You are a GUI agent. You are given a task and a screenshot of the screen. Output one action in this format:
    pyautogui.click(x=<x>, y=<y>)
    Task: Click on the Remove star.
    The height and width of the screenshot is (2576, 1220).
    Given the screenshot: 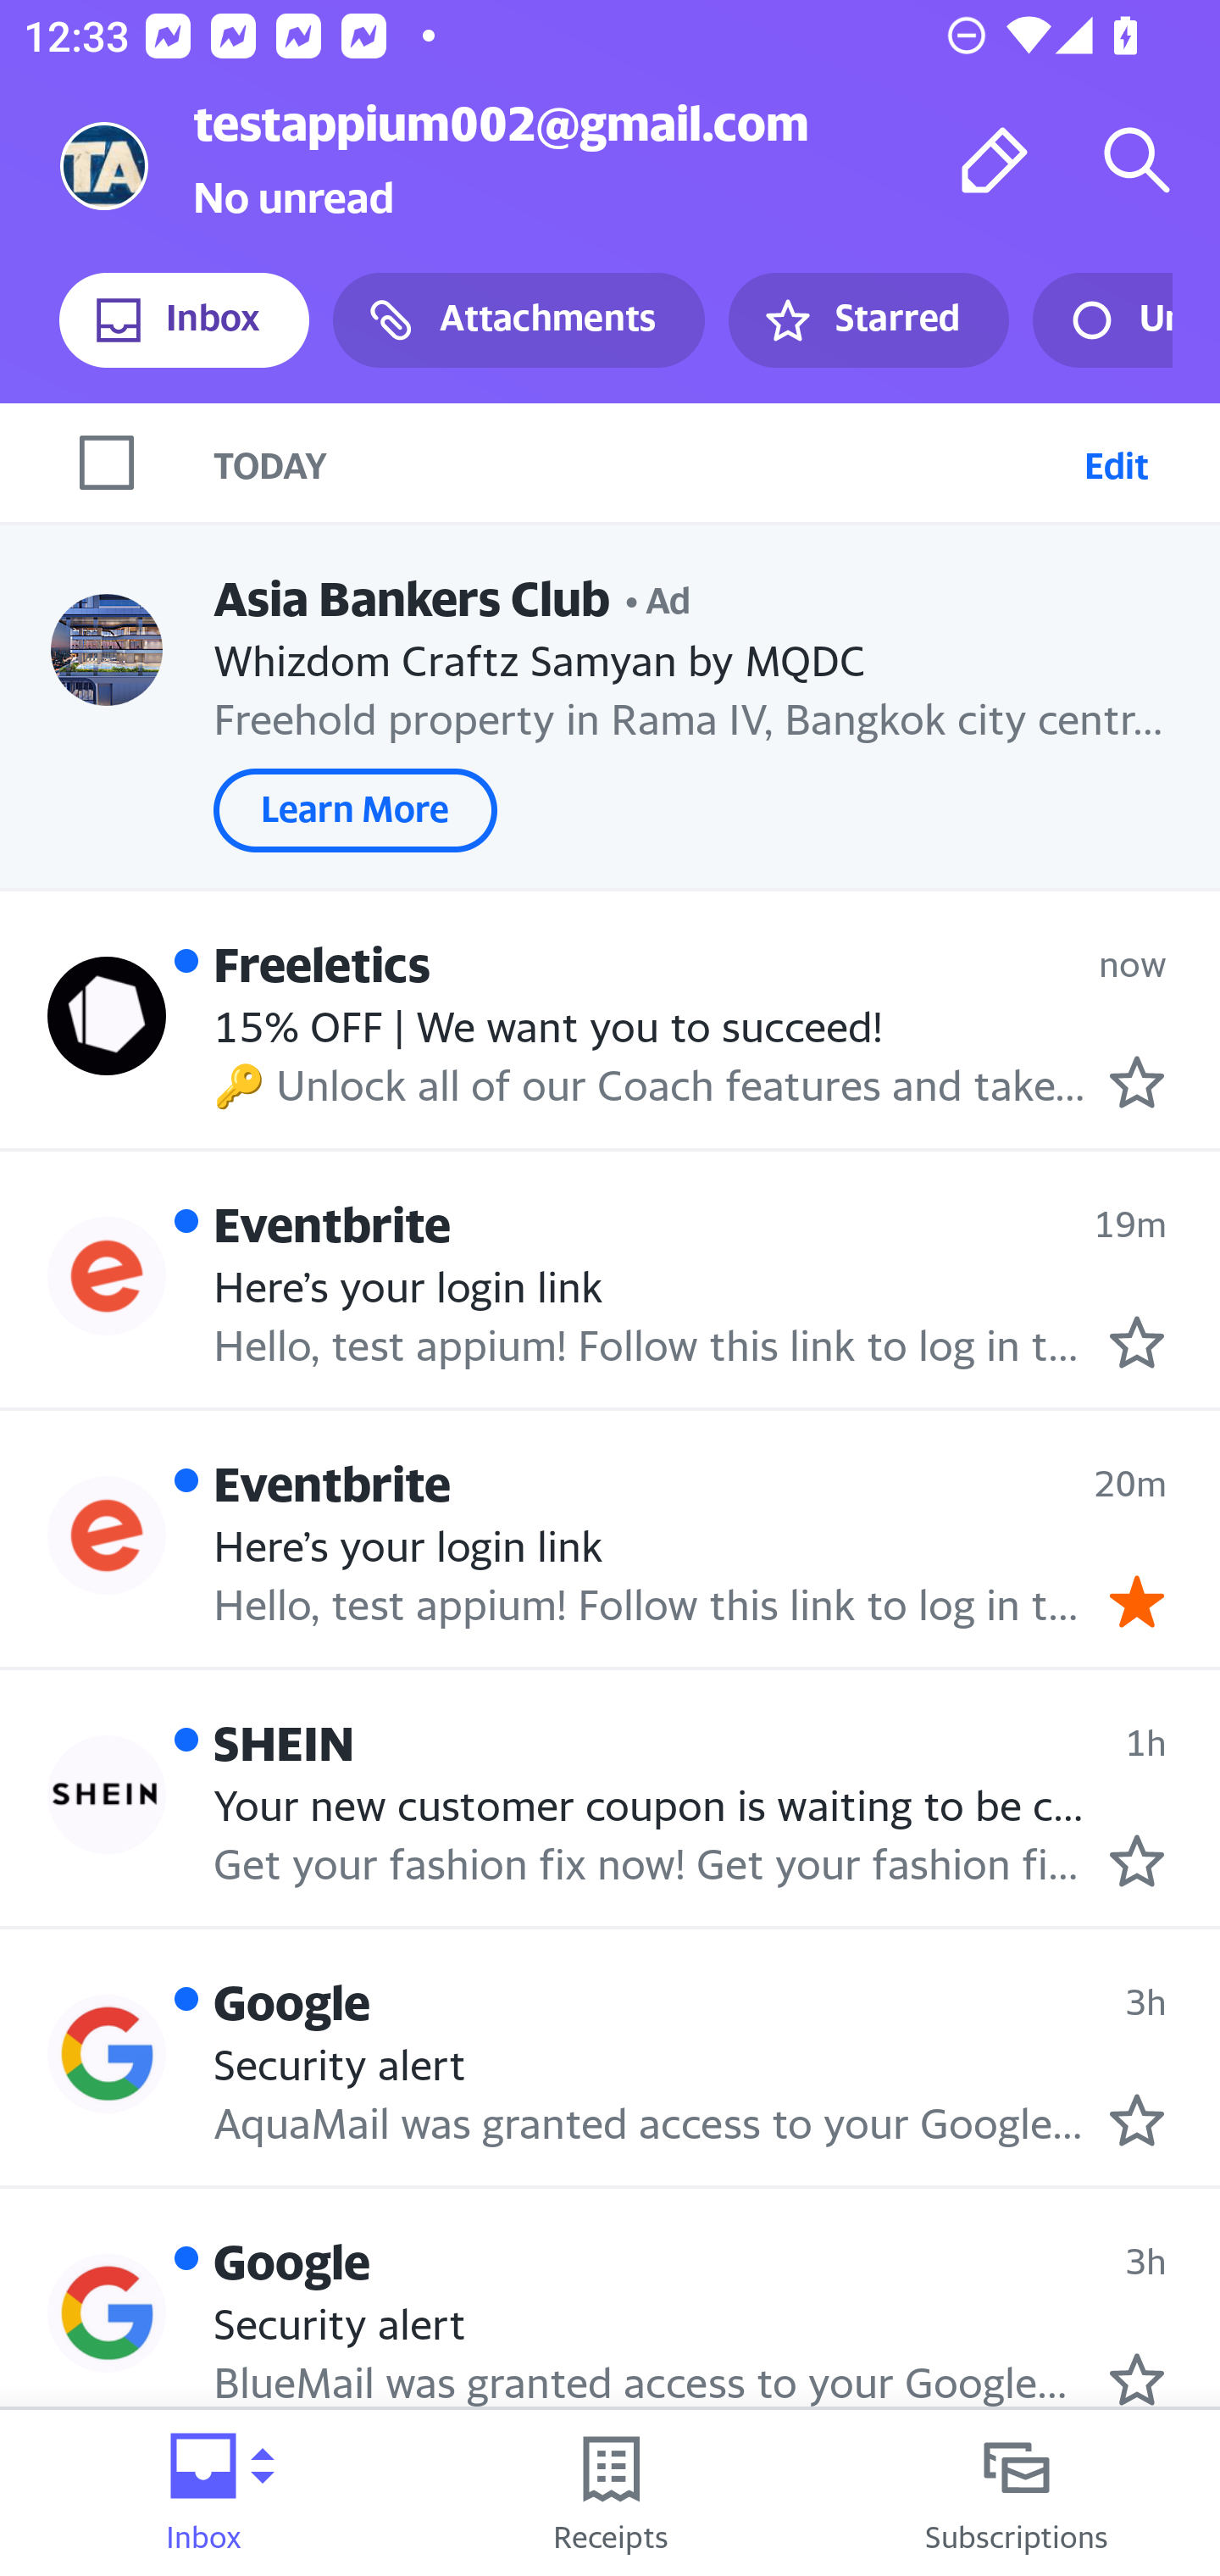 What is the action you would take?
    pyautogui.click(x=1137, y=1601)
    